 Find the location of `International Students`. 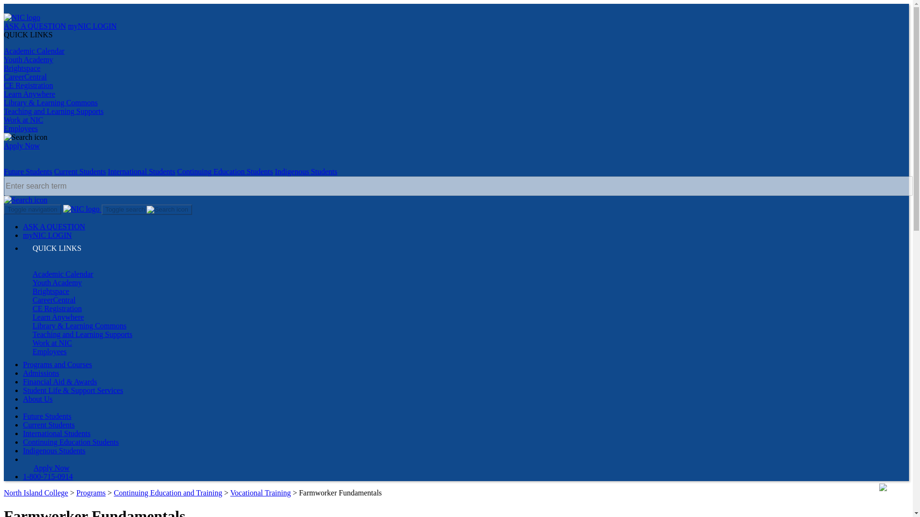

International Students is located at coordinates (141, 171).